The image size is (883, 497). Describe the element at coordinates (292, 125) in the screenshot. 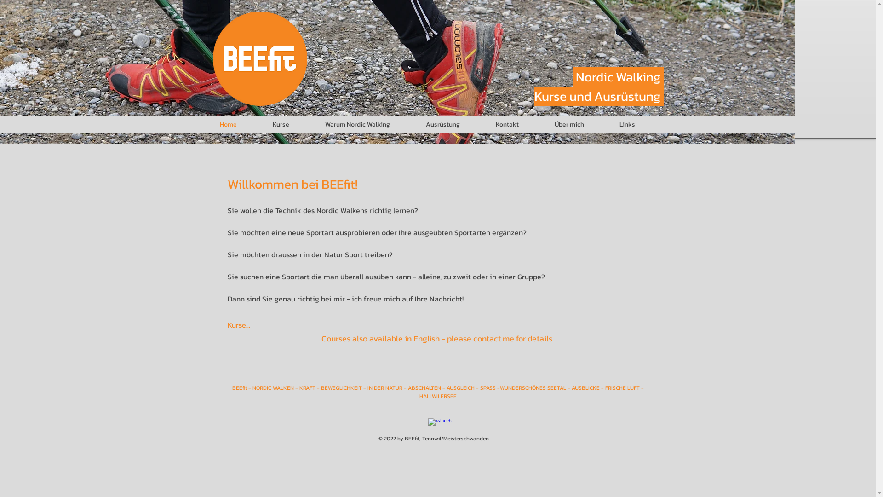

I see `Kurse` at that location.